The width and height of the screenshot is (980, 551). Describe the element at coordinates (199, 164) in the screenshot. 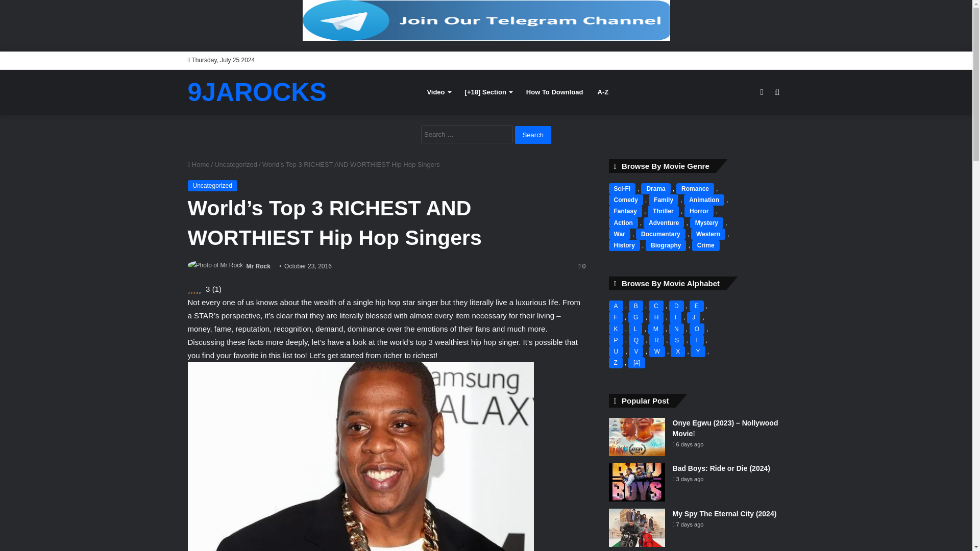

I see `Home` at that location.